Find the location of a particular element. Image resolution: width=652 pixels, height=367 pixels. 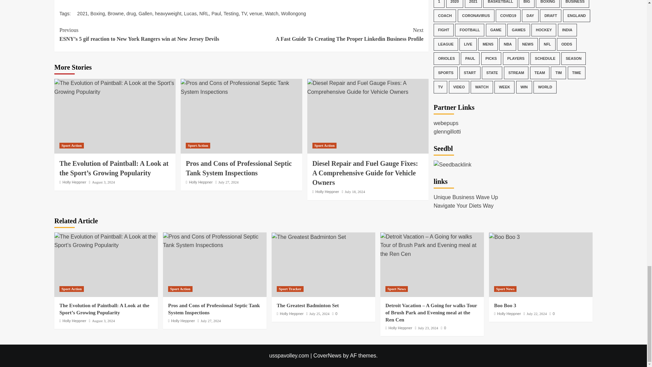

Paul is located at coordinates (216, 14).